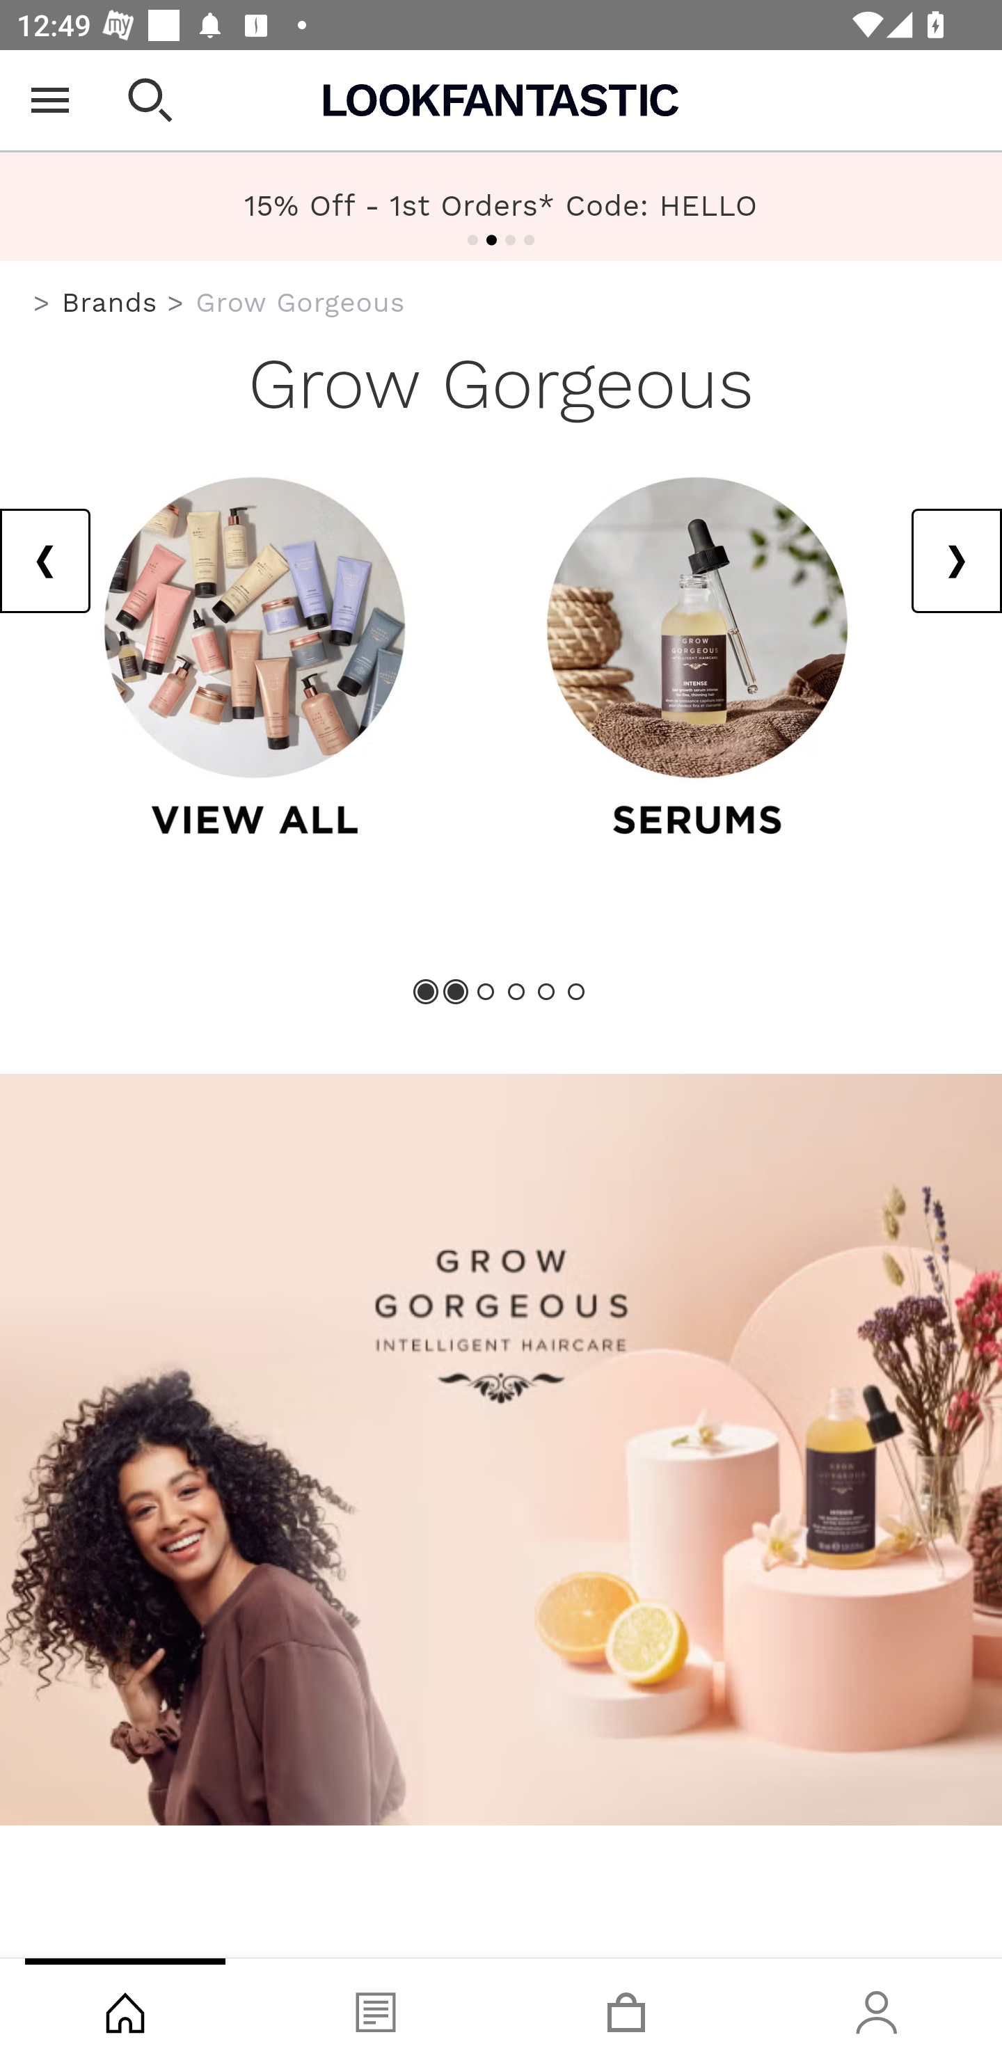  What do you see at coordinates (956, 560) in the screenshot?
I see `Next` at bounding box center [956, 560].